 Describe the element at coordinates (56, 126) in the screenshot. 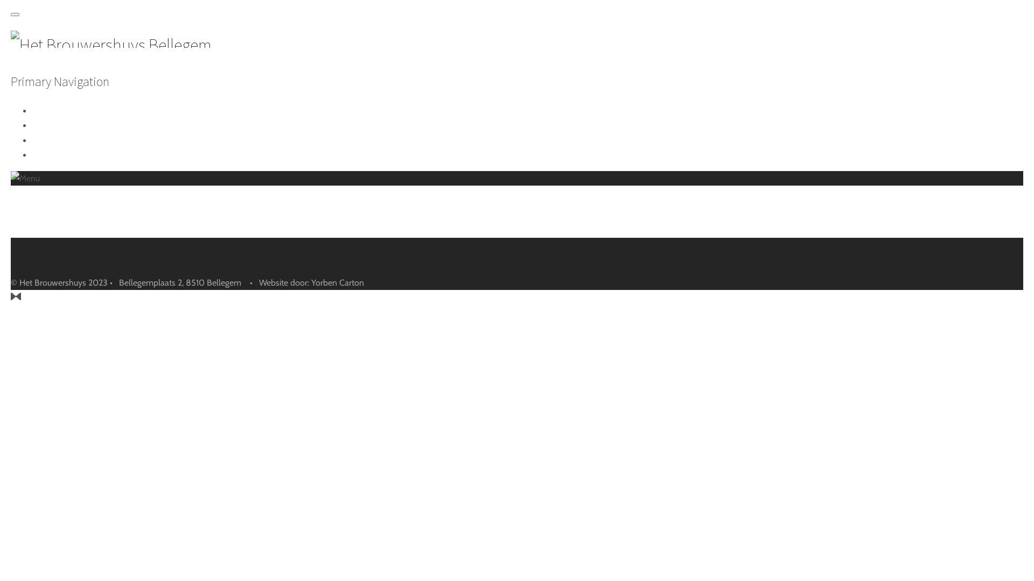

I see `MENU` at that location.